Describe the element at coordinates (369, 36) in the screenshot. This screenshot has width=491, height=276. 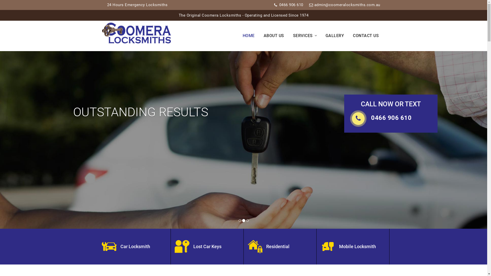
I see `CONTACT US` at that location.